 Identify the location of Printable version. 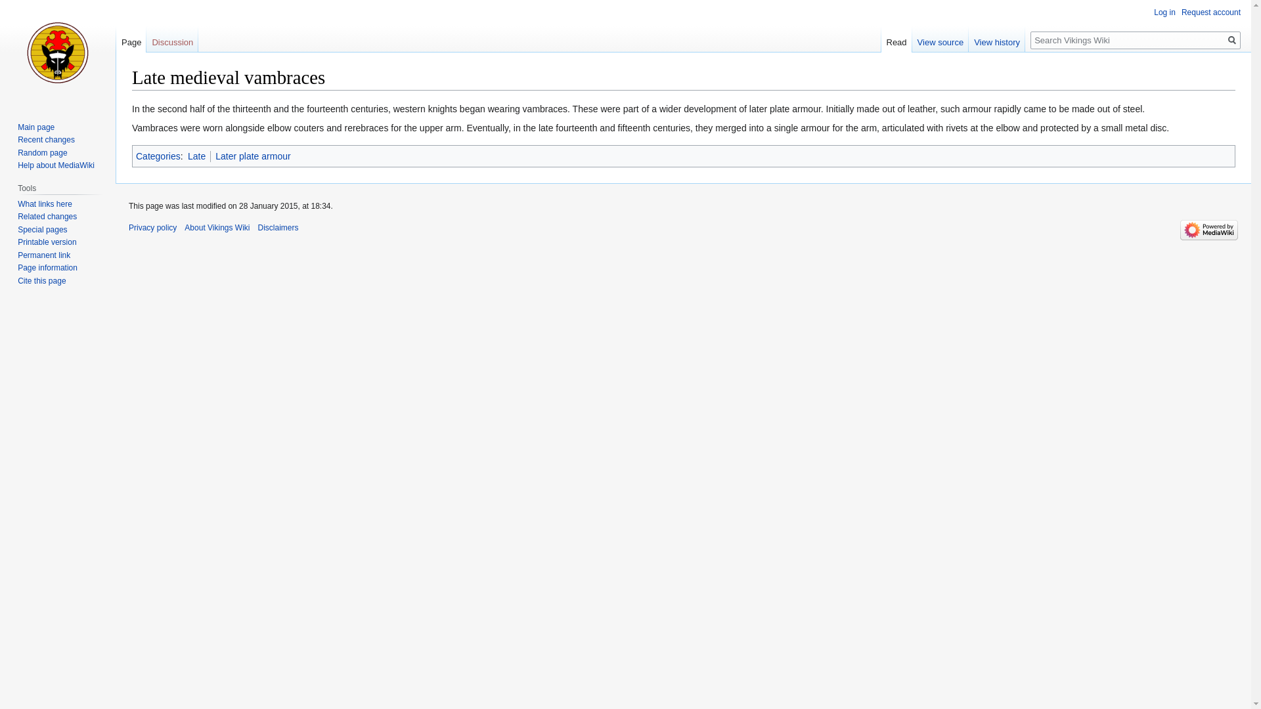
(46, 242).